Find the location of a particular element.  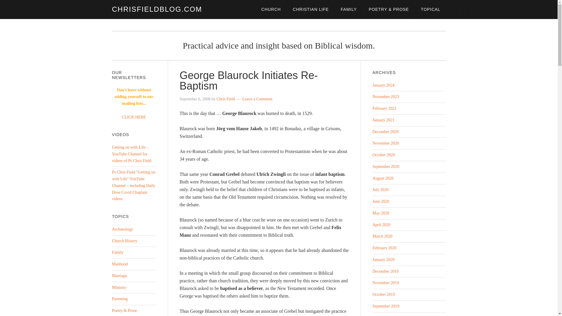

CHURCH is located at coordinates (271, 9).